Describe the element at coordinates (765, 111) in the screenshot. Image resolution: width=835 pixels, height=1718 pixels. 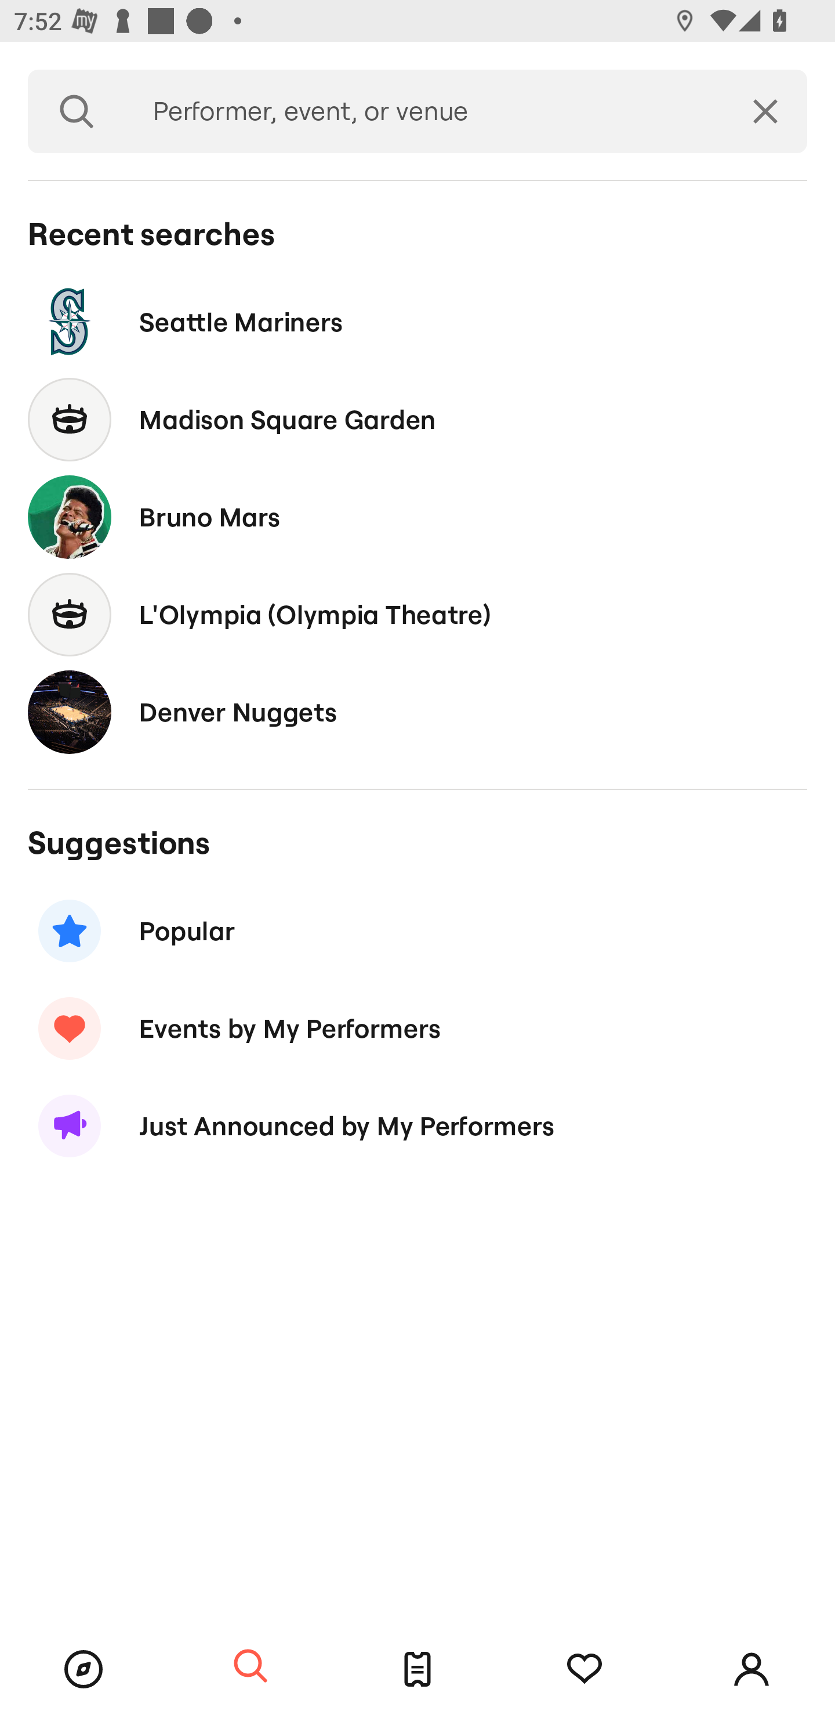
I see `Clear` at that location.